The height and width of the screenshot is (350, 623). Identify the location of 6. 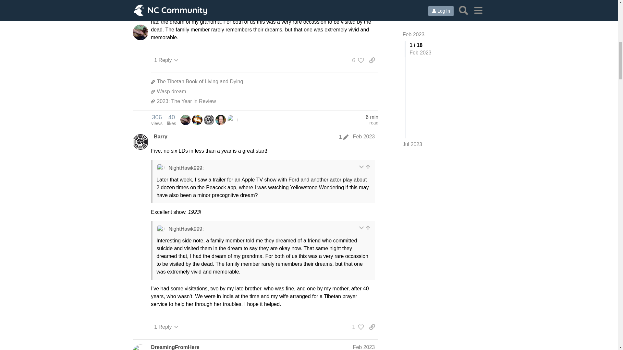
(264, 82).